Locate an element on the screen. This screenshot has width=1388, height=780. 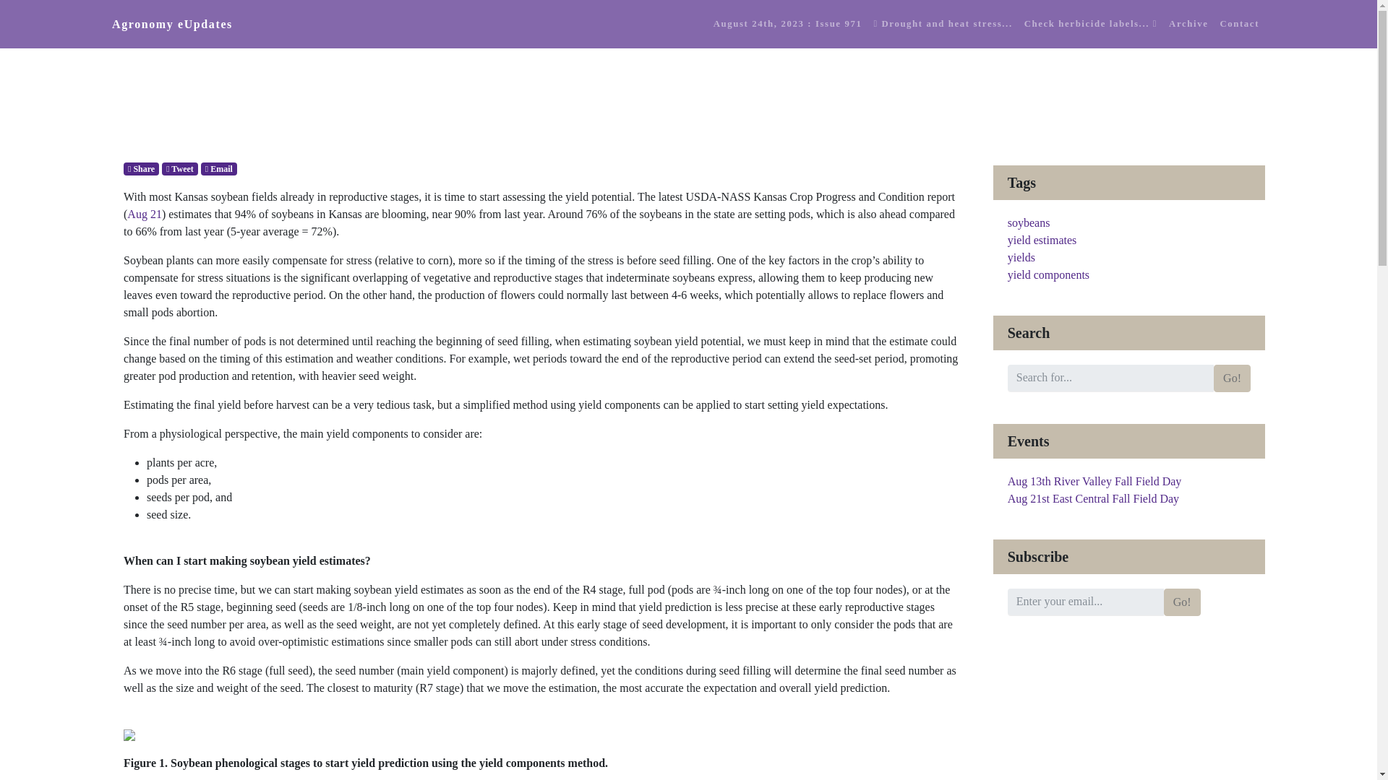
Check herbicide labels...  is located at coordinates (1090, 24).